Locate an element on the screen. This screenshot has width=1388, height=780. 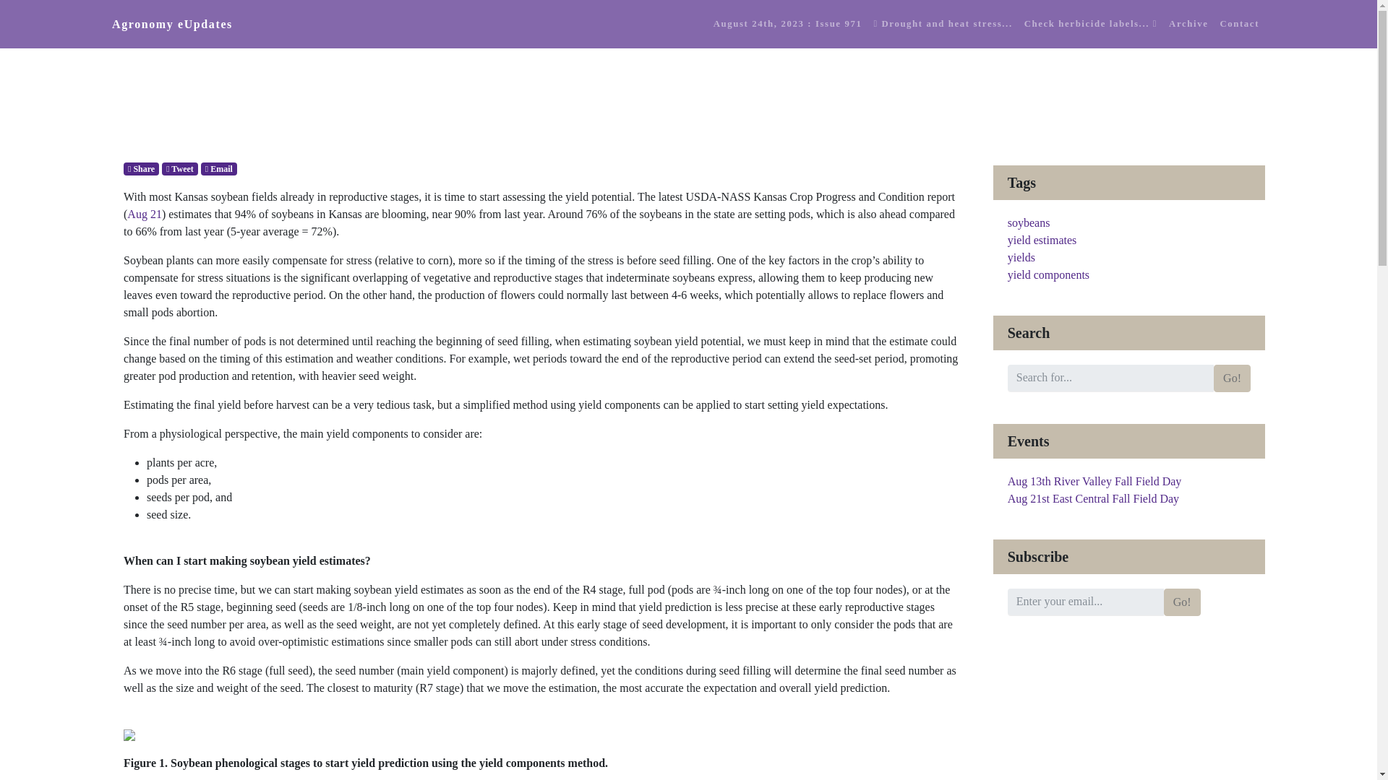
Check herbicide labels...  is located at coordinates (1090, 24).